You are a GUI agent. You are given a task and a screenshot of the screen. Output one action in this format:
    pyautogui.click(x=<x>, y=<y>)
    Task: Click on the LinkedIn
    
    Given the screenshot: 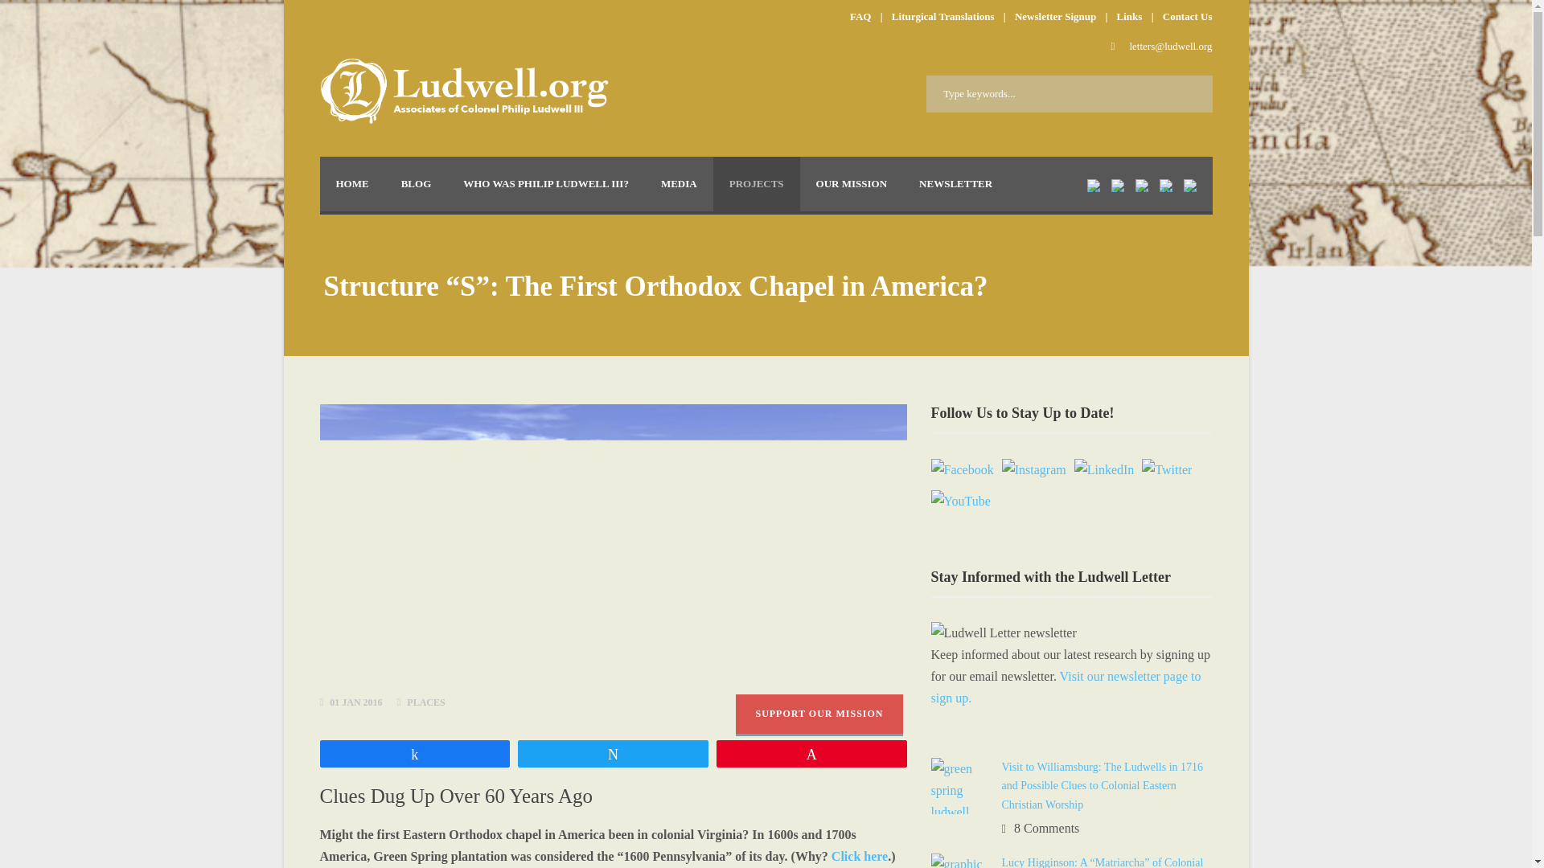 What is the action you would take?
    pyautogui.click(x=1105, y=469)
    